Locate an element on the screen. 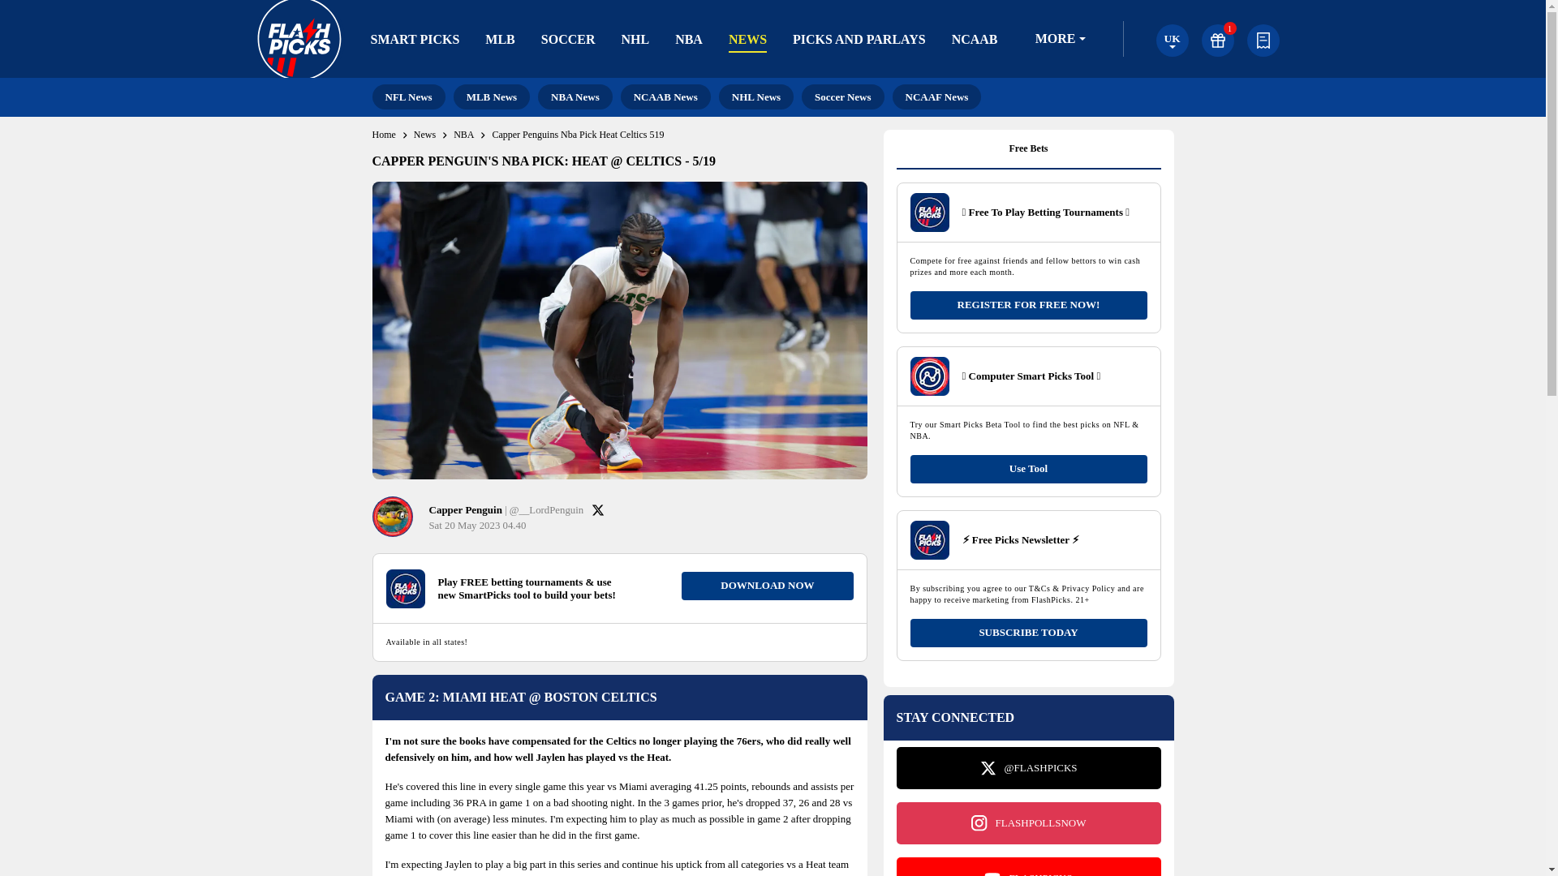  Home is located at coordinates (383, 135).